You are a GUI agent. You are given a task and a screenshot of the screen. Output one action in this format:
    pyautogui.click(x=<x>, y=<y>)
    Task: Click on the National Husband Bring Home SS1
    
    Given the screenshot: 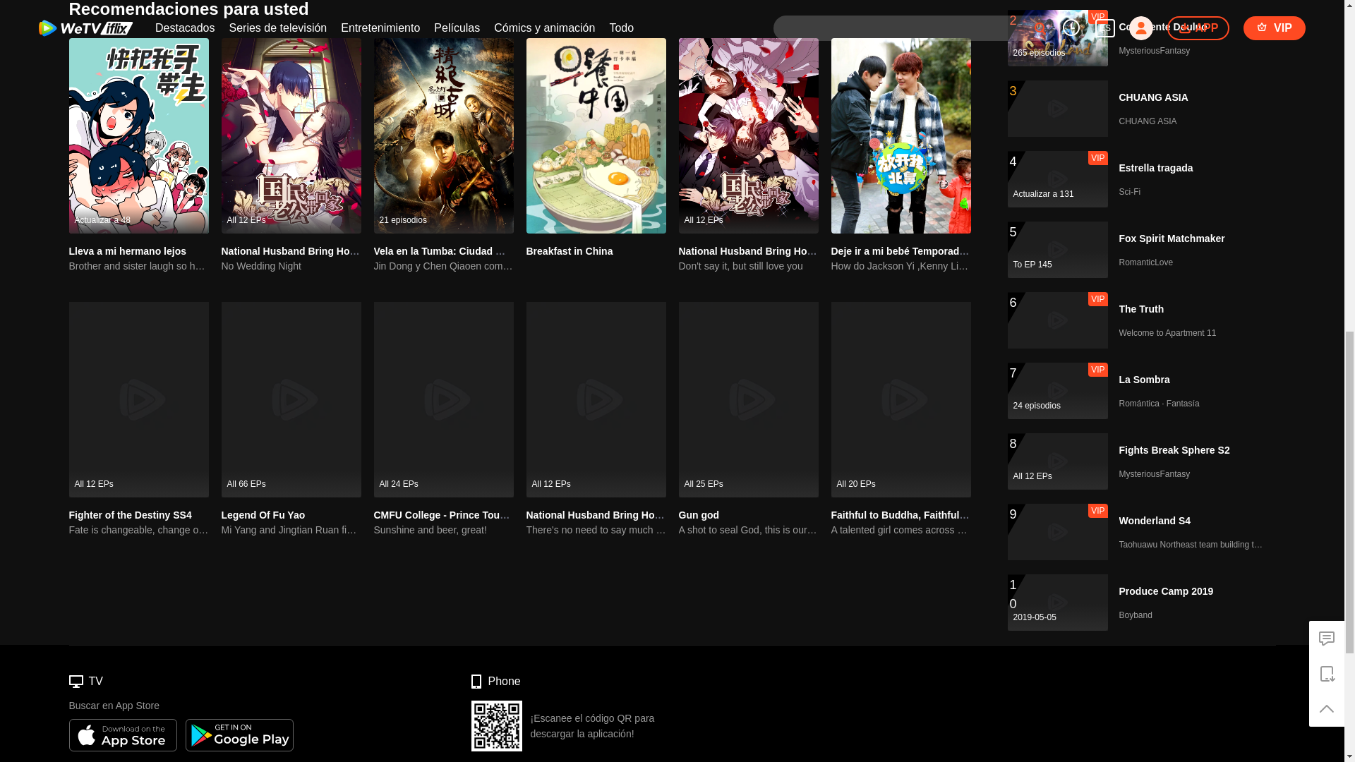 What is the action you would take?
    pyautogui.click(x=303, y=250)
    